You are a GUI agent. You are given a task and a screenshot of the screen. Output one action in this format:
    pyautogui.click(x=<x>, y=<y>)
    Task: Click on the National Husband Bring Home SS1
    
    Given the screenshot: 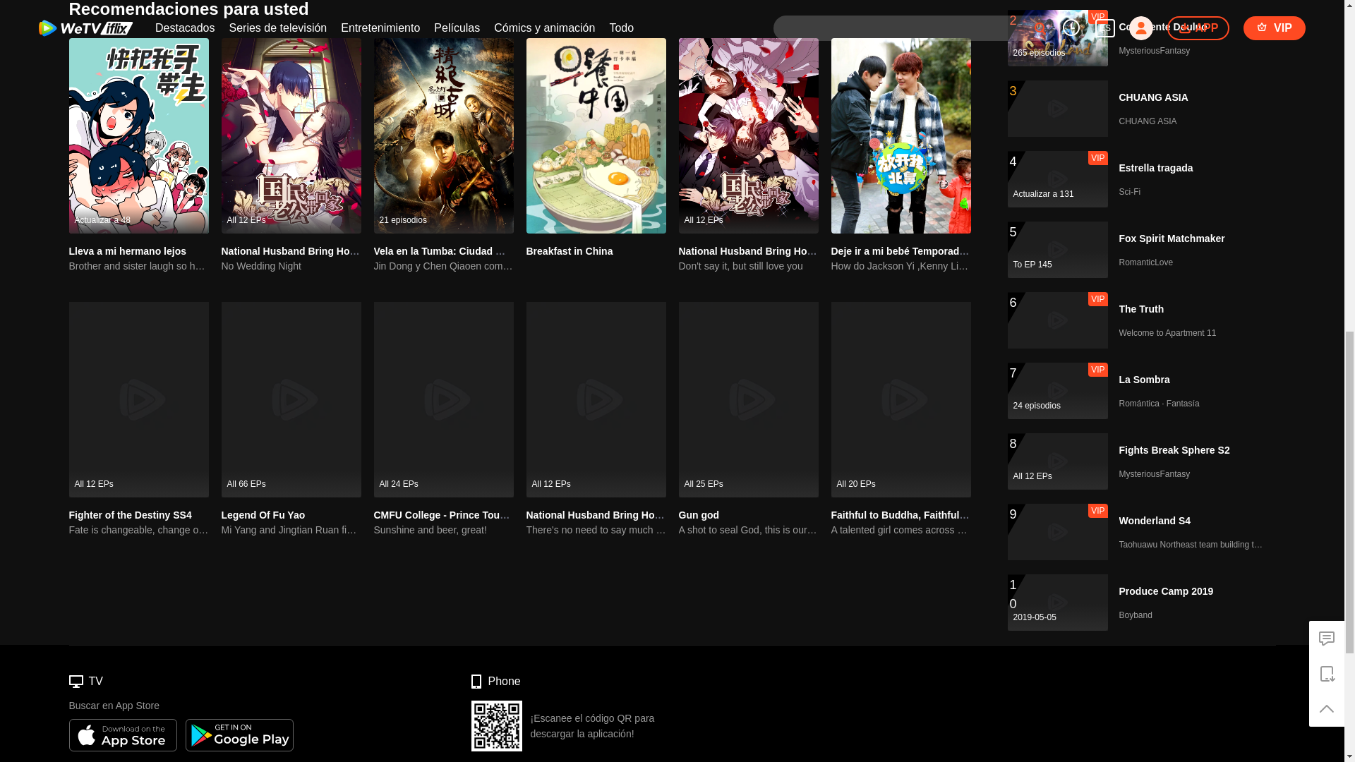 What is the action you would take?
    pyautogui.click(x=303, y=250)
    